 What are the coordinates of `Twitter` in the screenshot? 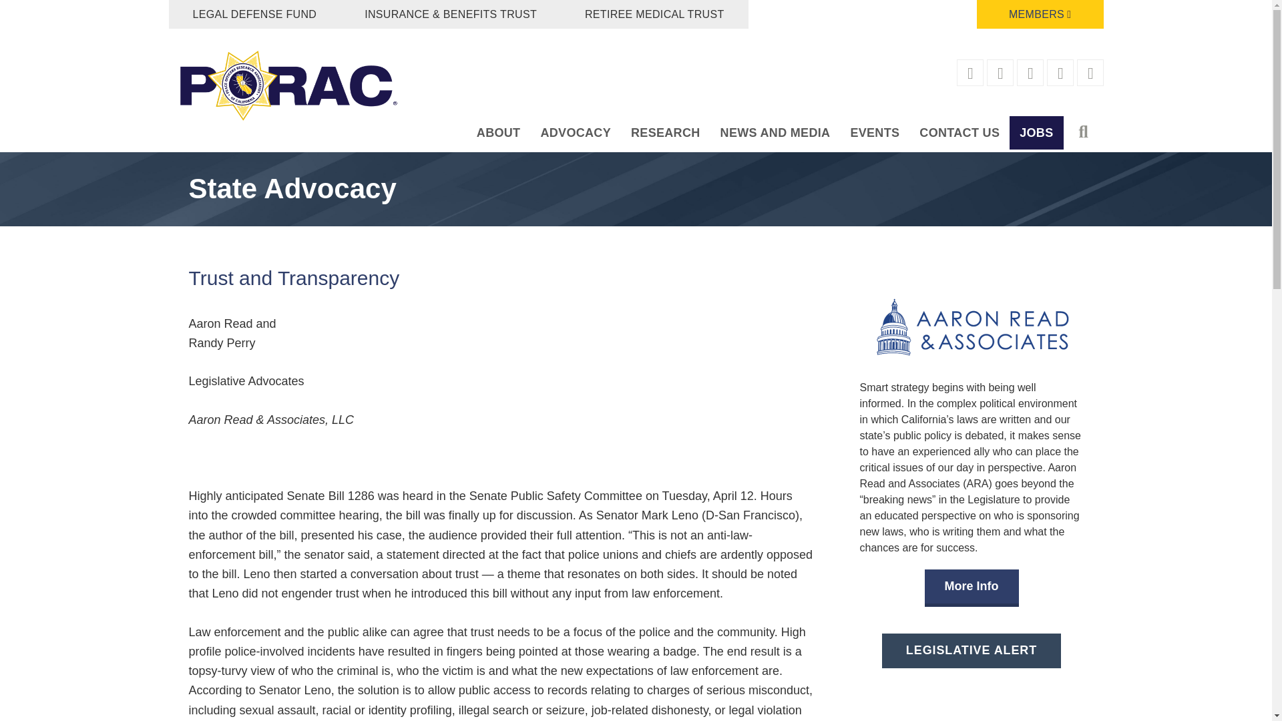 It's located at (1000, 73).